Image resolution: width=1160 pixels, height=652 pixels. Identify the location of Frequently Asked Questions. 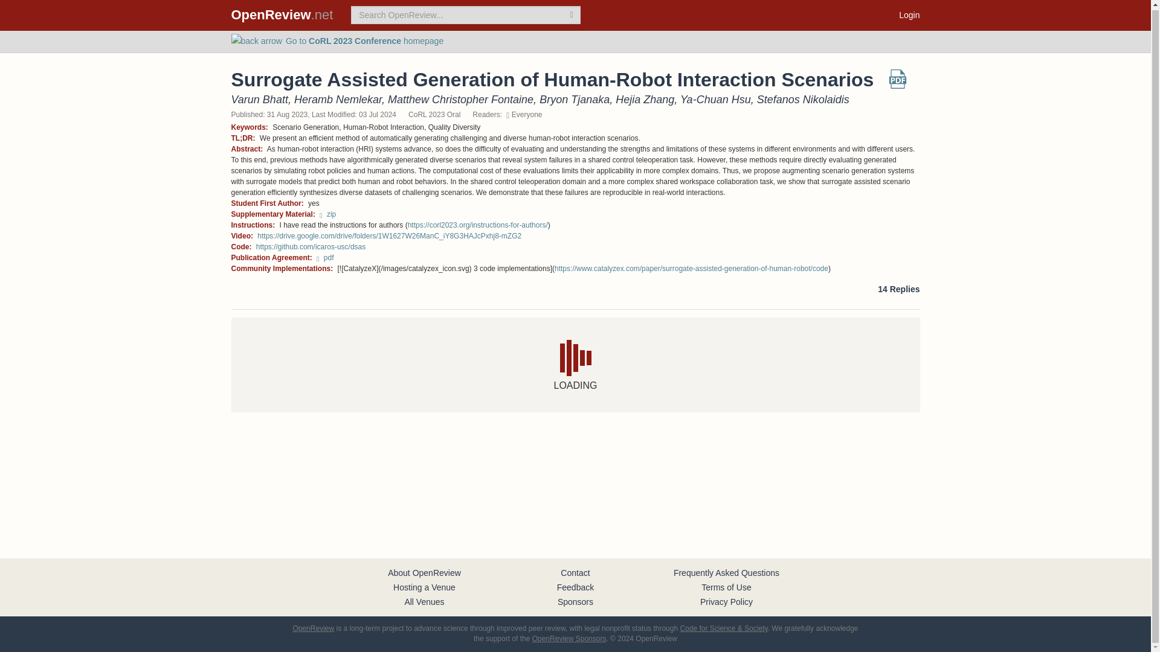
(726, 572).